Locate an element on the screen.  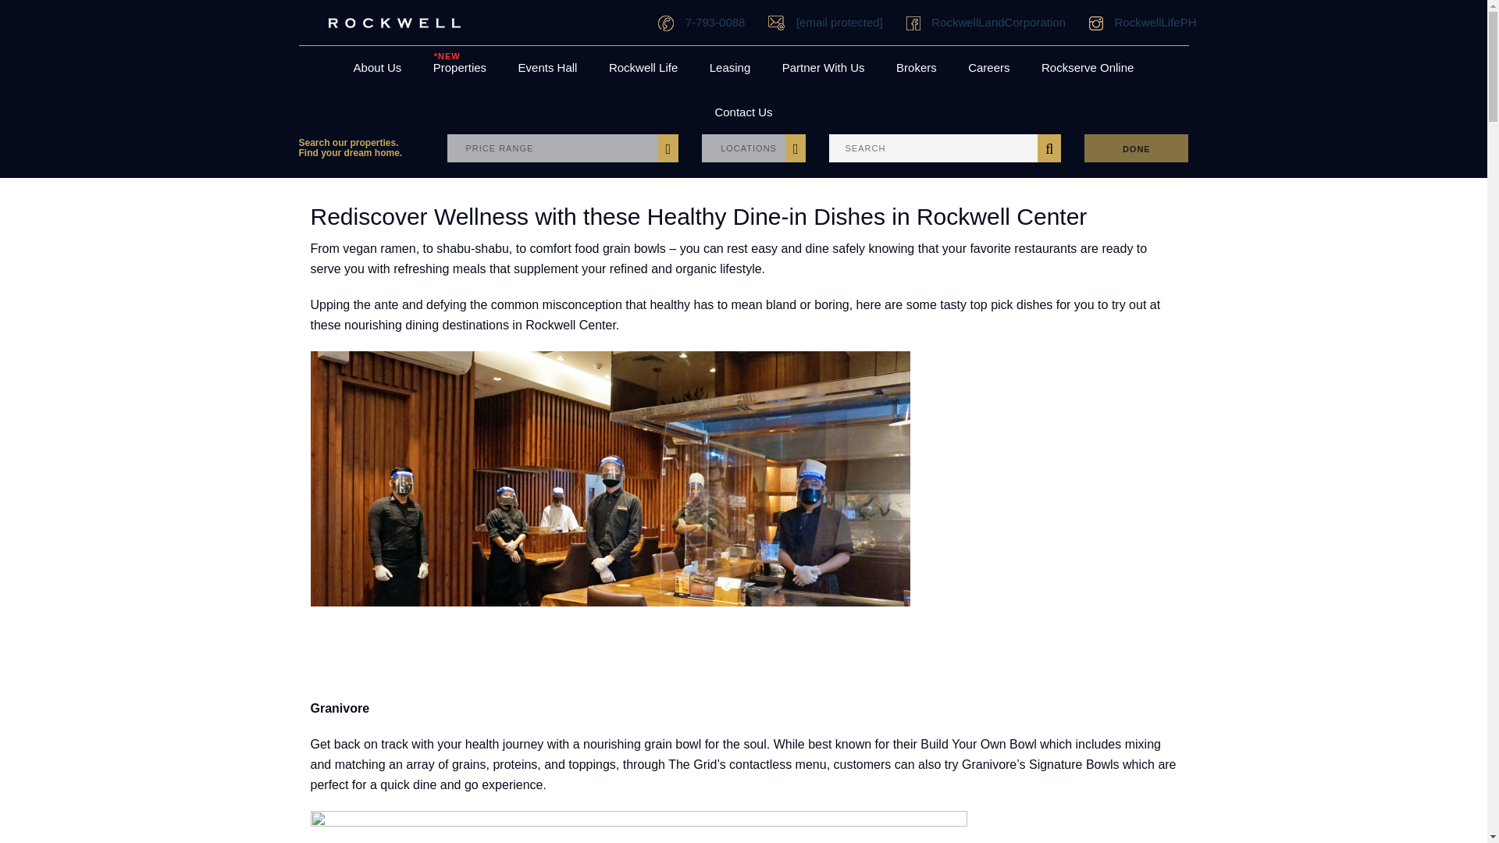
7-793-0088 is located at coordinates (701, 23).